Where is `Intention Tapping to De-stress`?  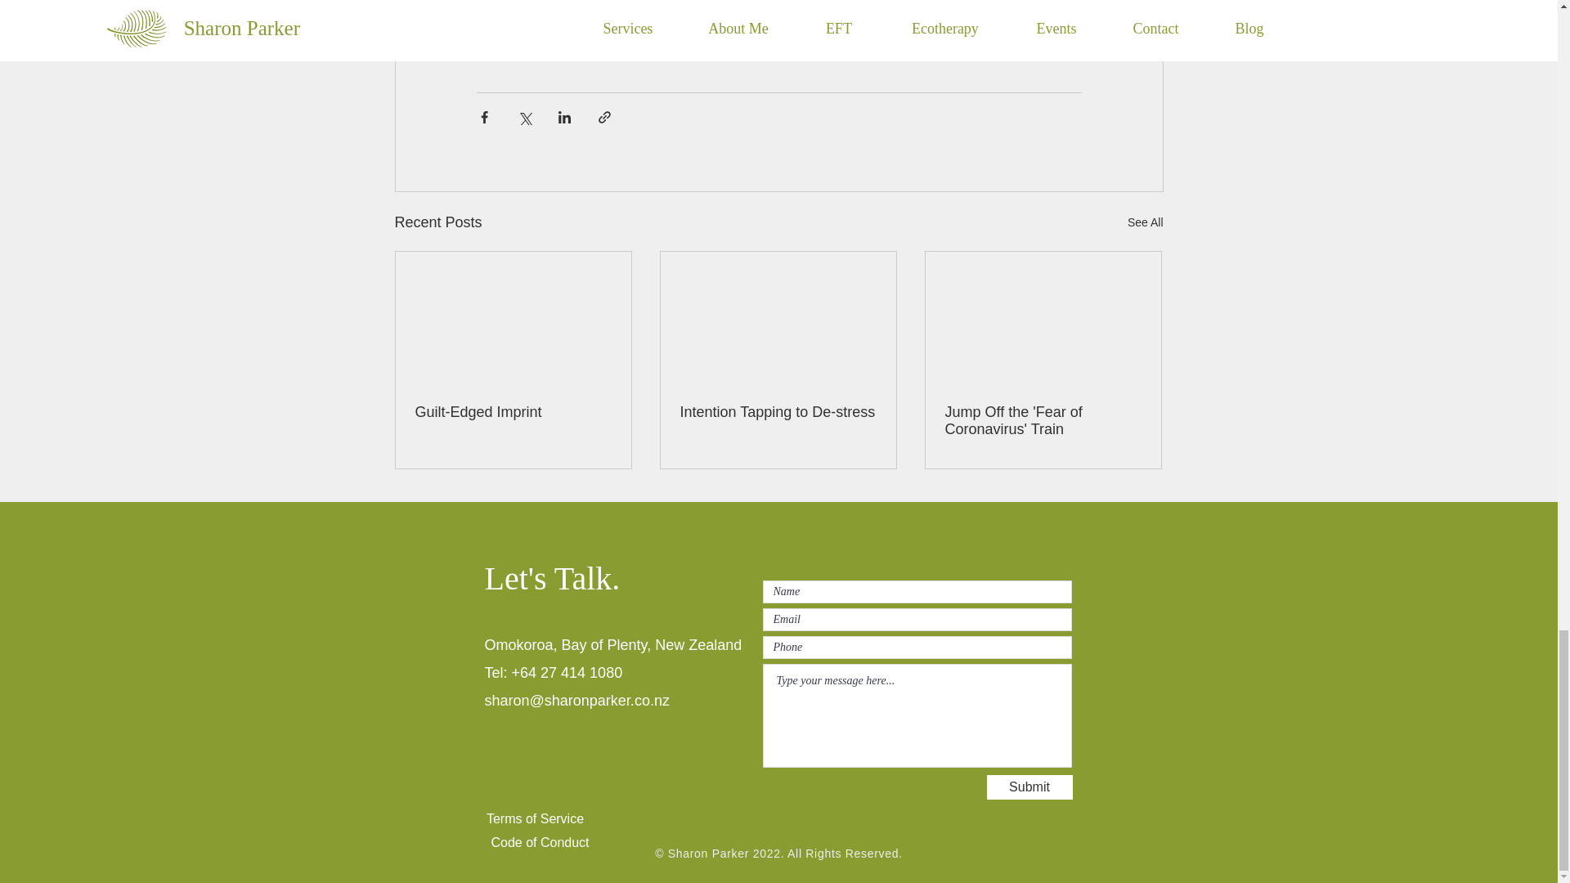
Intention Tapping to De-stress is located at coordinates (778, 412).